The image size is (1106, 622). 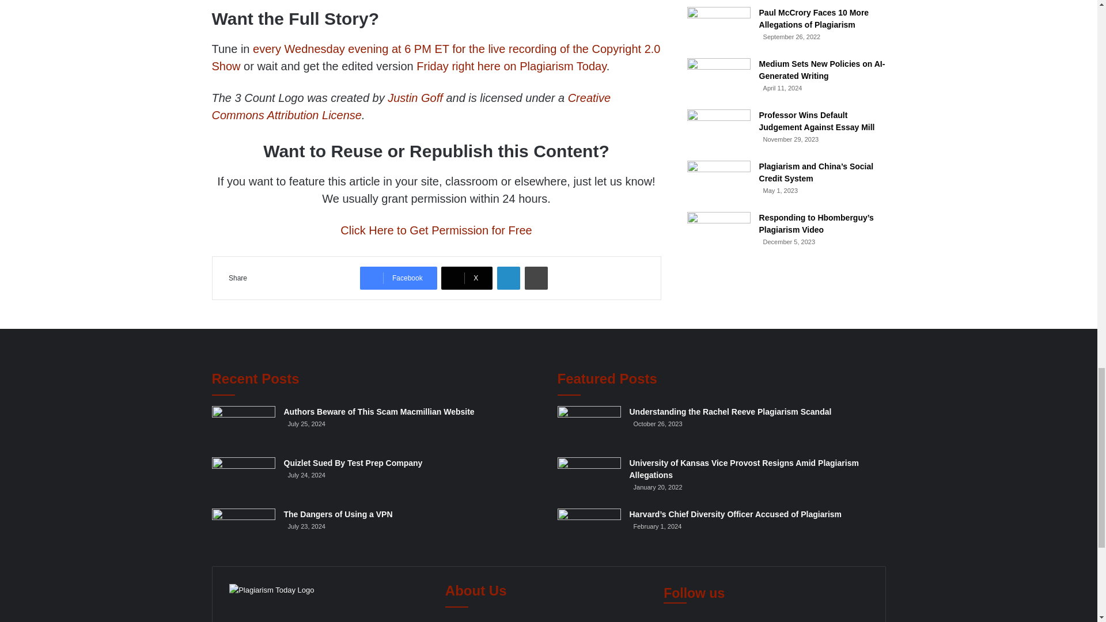 I want to click on Print, so click(x=536, y=278).